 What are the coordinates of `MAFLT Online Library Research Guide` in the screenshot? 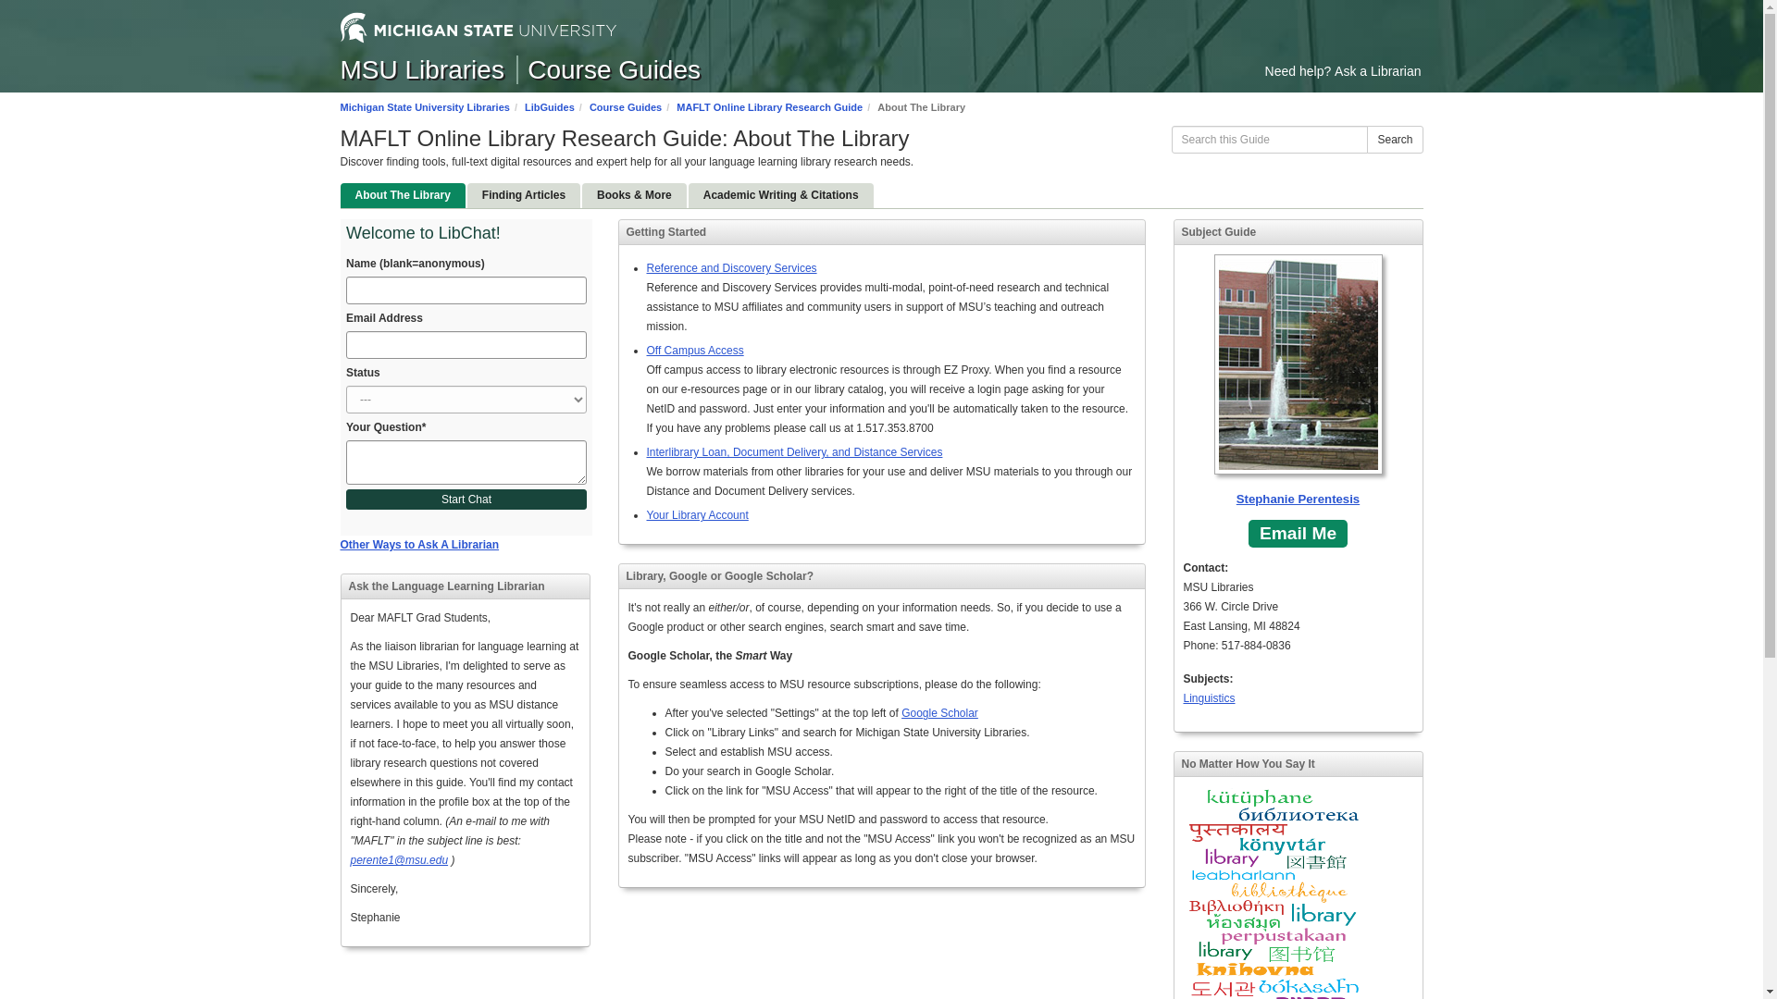 It's located at (769, 107).